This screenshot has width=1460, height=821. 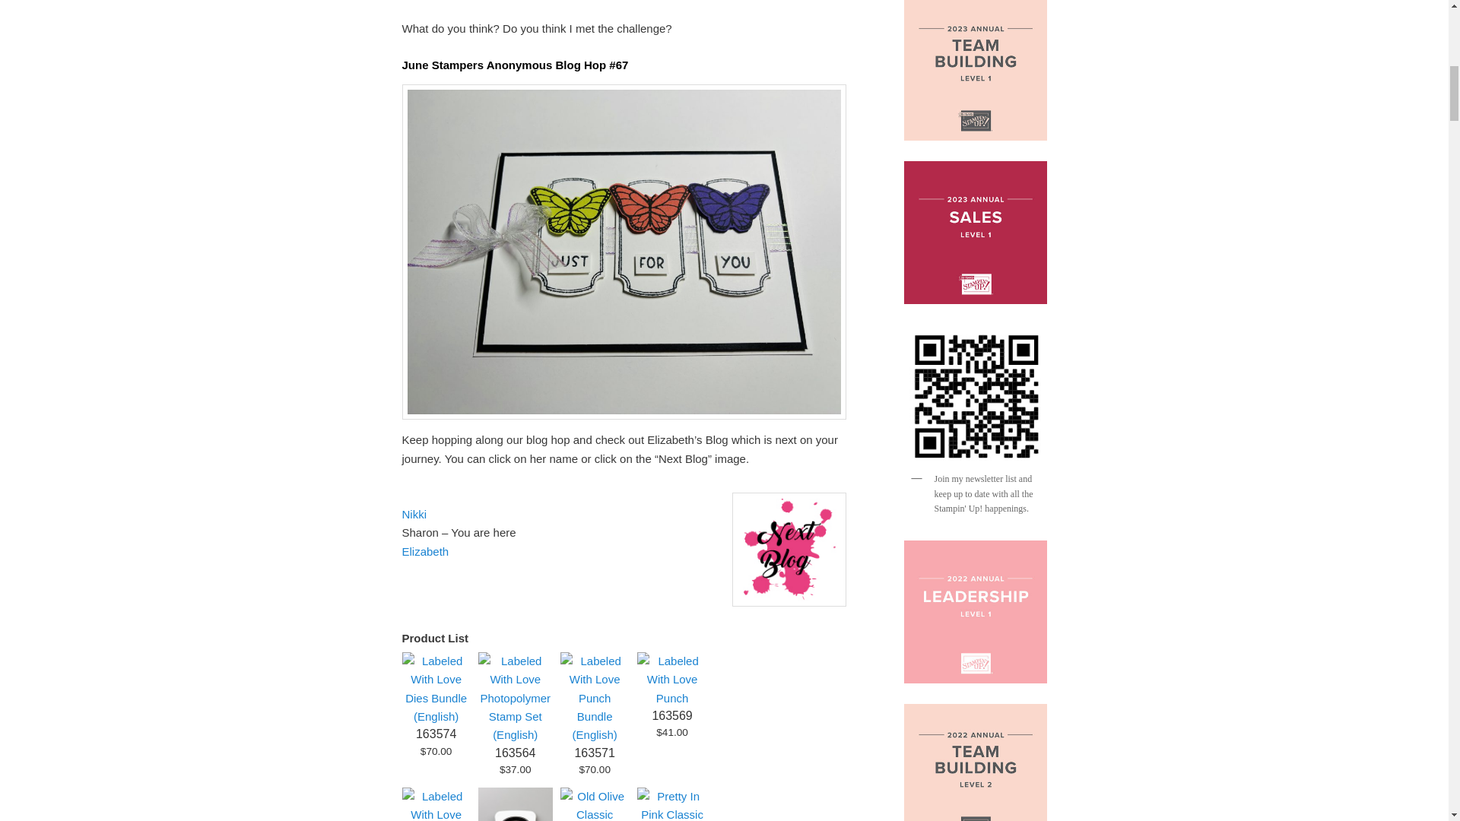 I want to click on Labeled With Love Punch, so click(x=672, y=680).